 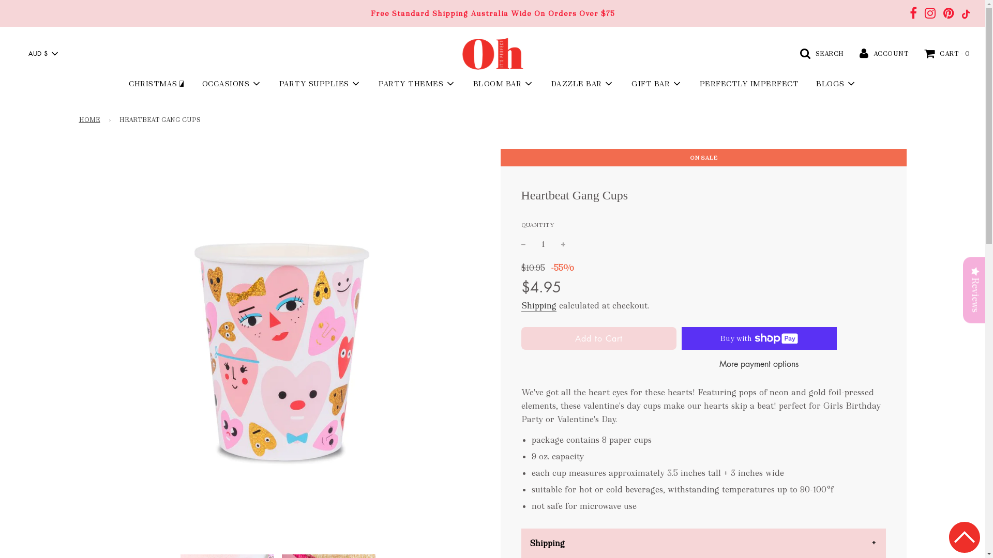 I want to click on PERFECTLY IMPERFECT, so click(x=749, y=84).